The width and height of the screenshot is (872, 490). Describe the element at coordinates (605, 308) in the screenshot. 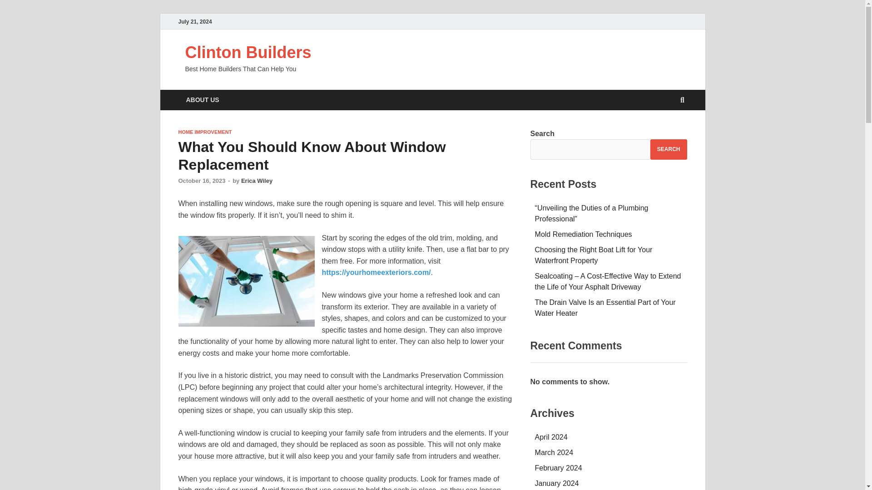

I see `The Drain Valve Is an Essential Part of Your Water Heater` at that location.